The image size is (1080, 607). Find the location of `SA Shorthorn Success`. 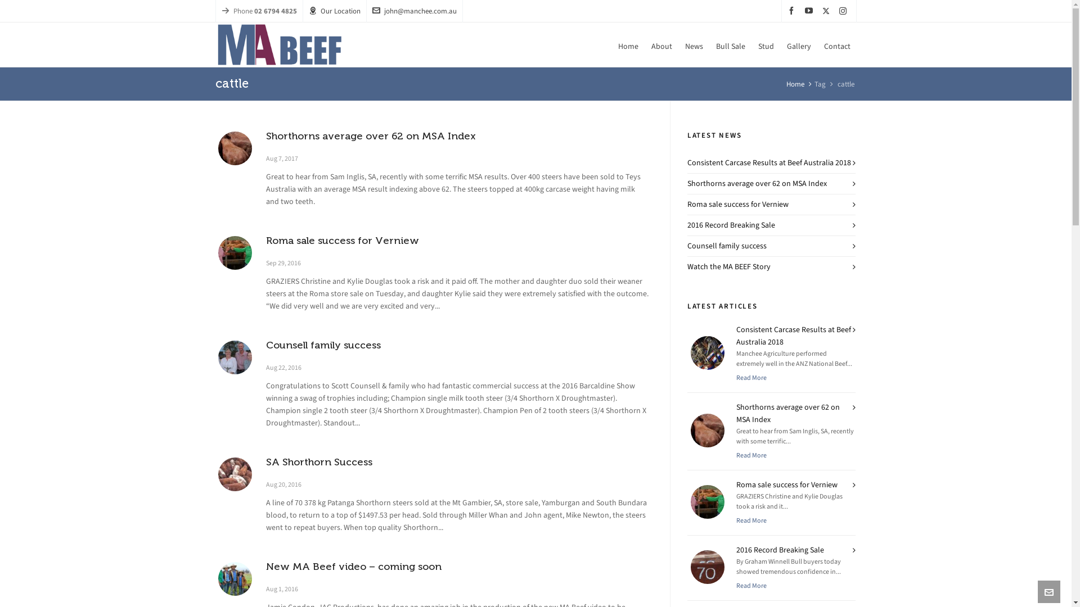

SA Shorthorn Success is located at coordinates (235, 474).